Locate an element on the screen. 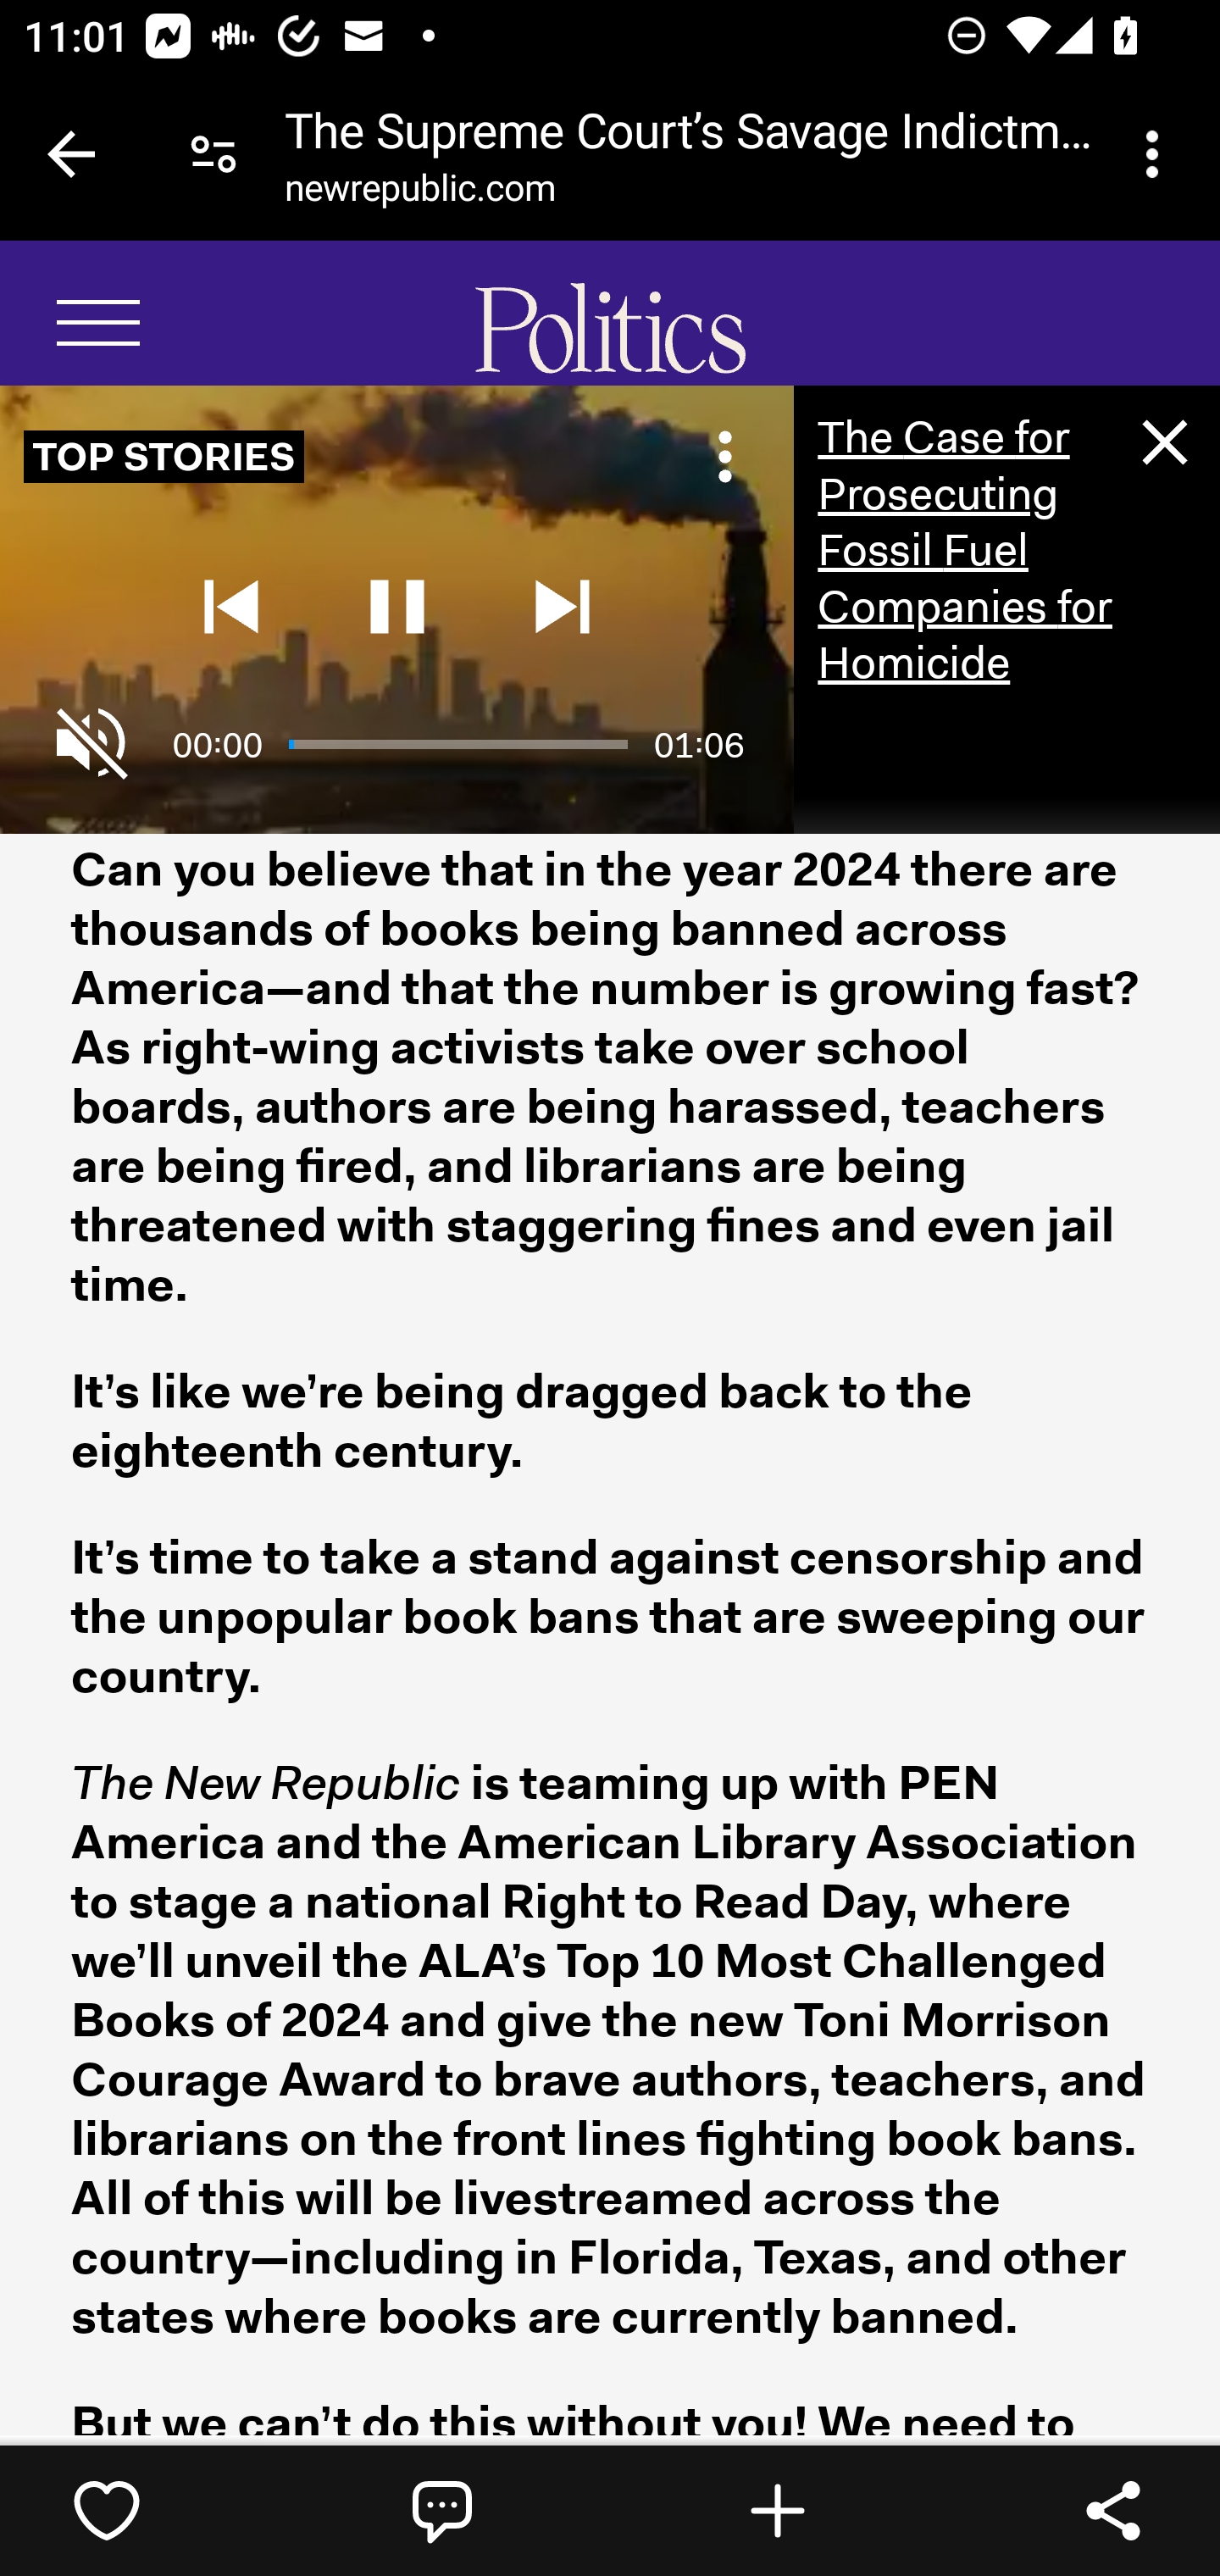 The height and width of the screenshot is (2576, 1220). Unmute (m) is located at coordinates (93, 746).